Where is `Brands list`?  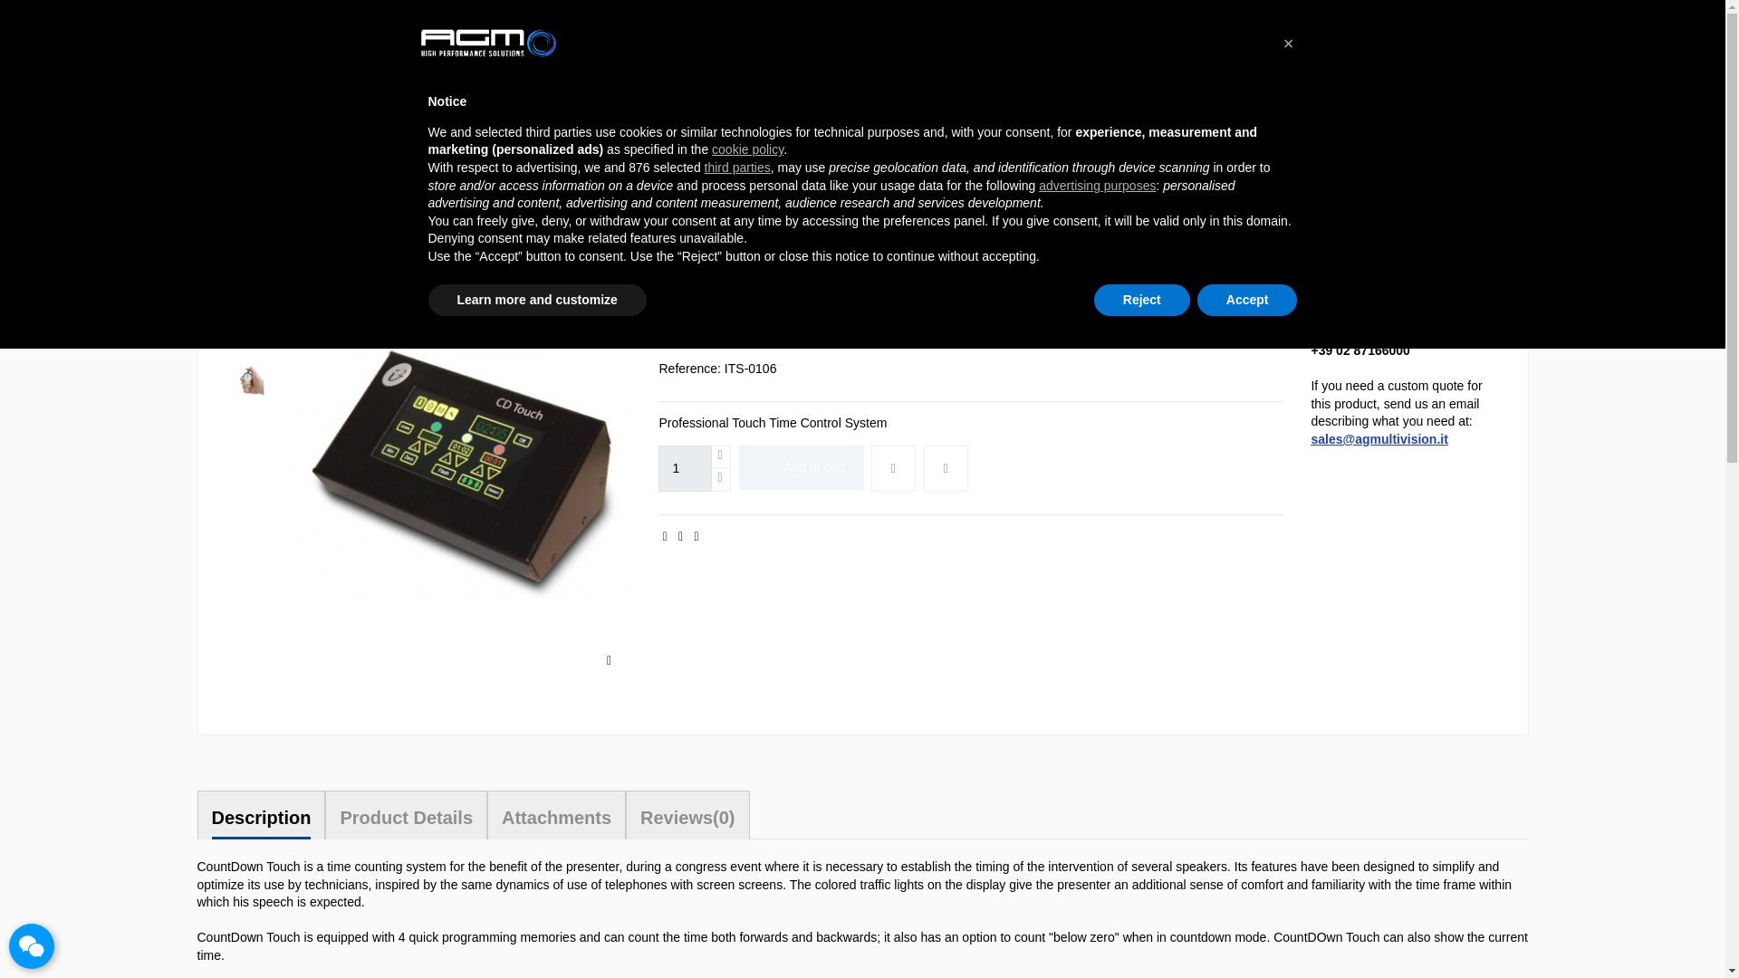 Brands list is located at coordinates (391, 13).